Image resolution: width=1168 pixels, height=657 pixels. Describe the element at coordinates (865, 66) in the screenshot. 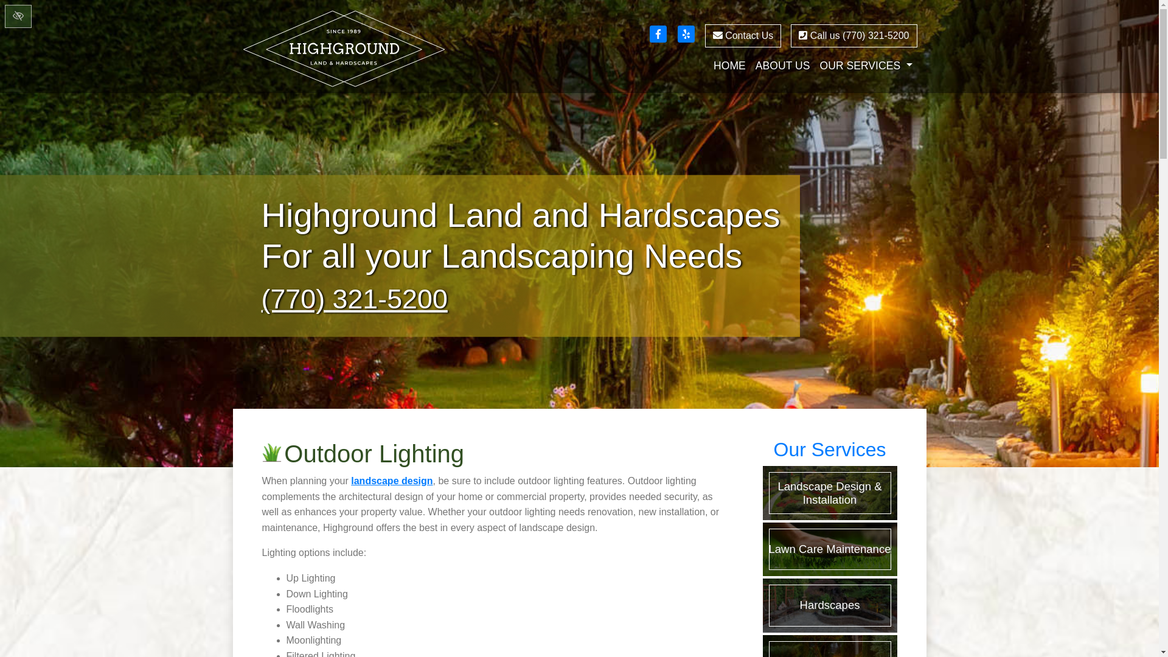

I see `OUR SERVICES` at that location.